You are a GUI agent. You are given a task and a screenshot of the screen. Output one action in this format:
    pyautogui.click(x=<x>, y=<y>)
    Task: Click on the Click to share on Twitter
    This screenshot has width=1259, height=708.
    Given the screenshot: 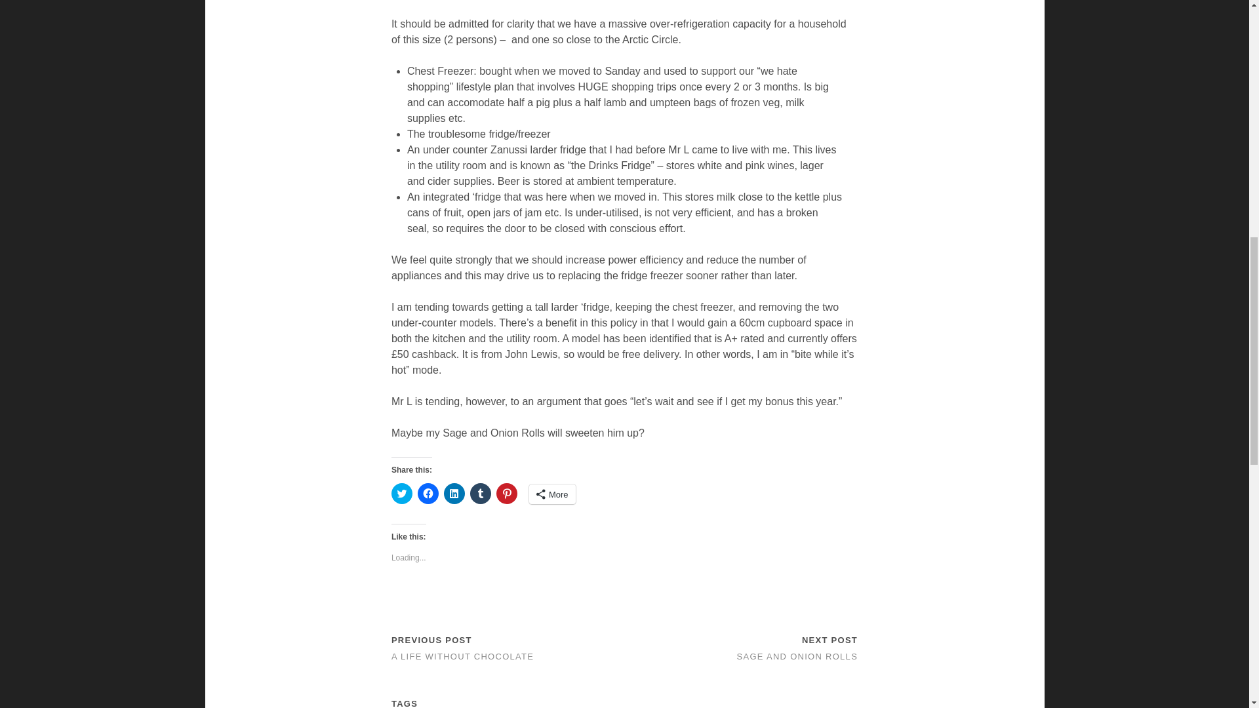 What is the action you would take?
    pyautogui.click(x=402, y=493)
    